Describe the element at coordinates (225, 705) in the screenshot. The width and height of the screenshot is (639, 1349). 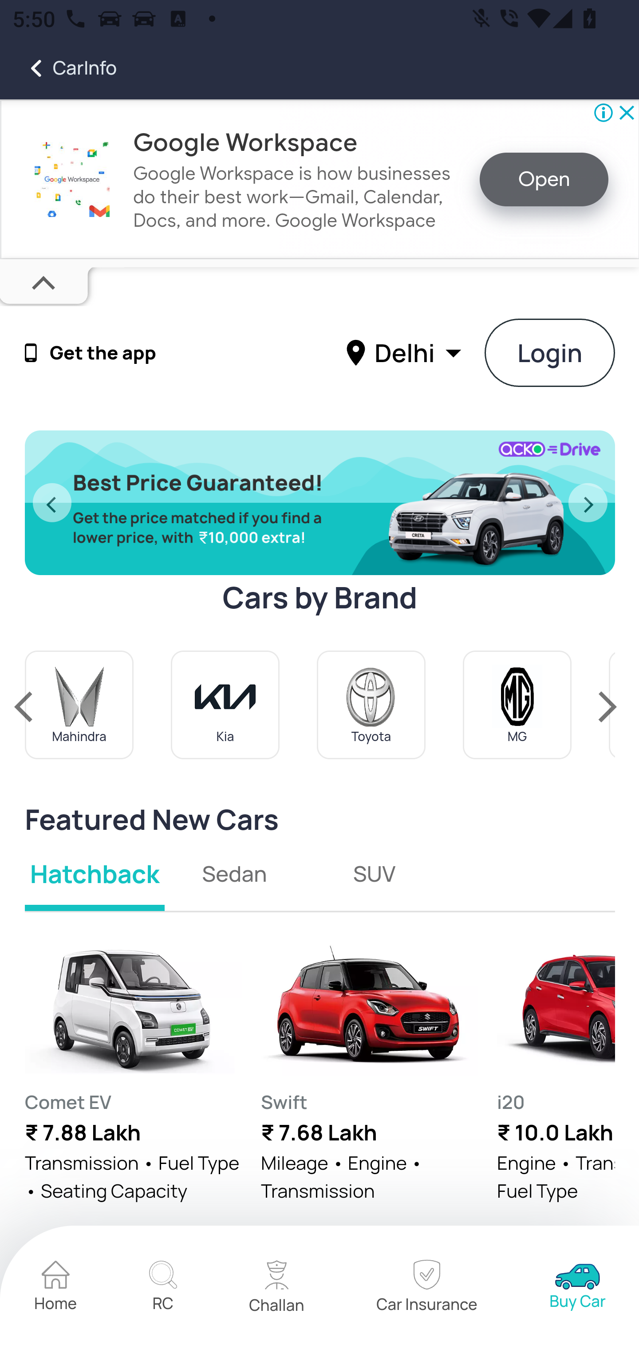
I see `Kia Kia Kia Kia` at that location.